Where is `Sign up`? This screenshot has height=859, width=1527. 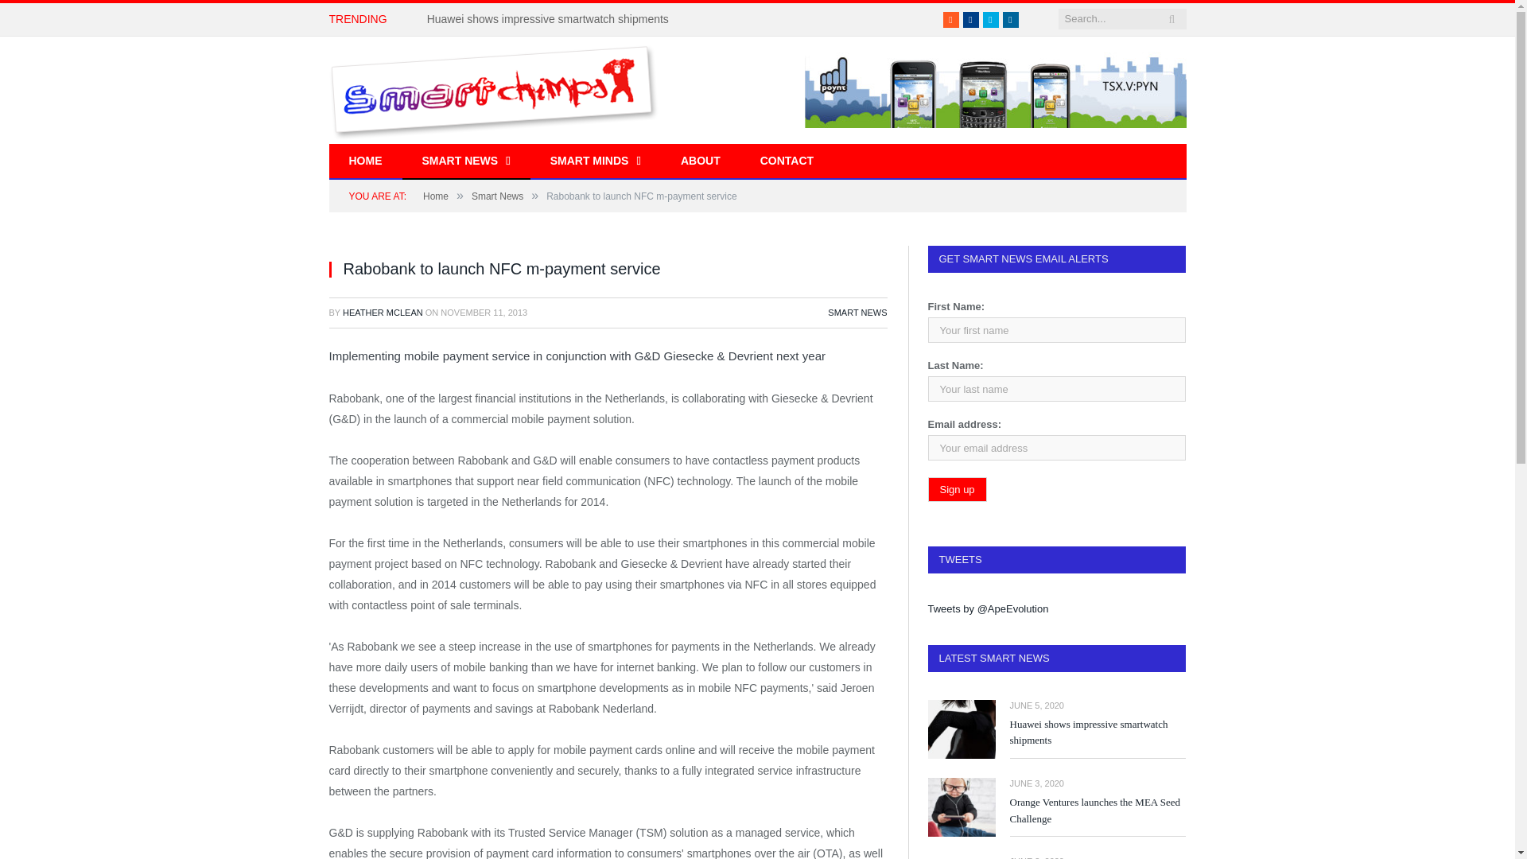
Sign up is located at coordinates (956, 489).